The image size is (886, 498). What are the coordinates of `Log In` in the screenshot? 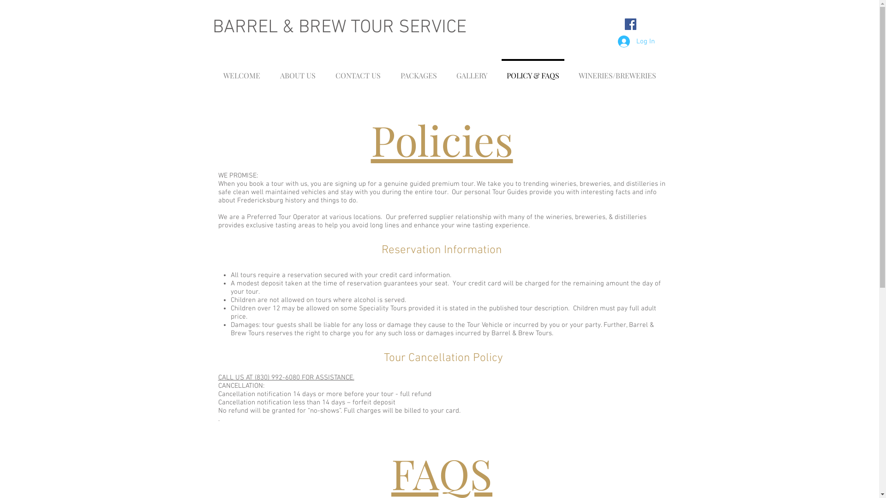 It's located at (636, 41).